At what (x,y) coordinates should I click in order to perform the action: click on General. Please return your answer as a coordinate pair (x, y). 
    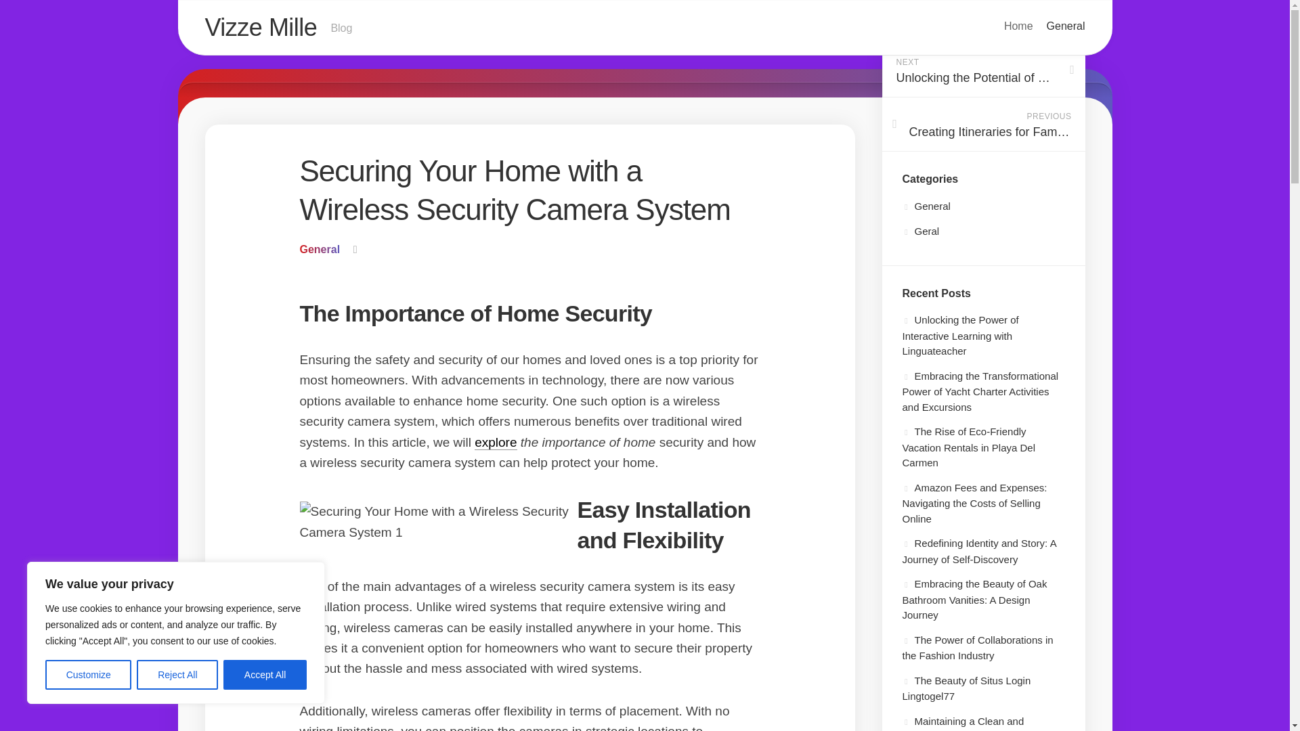
    Looking at the image, I should click on (319, 249).